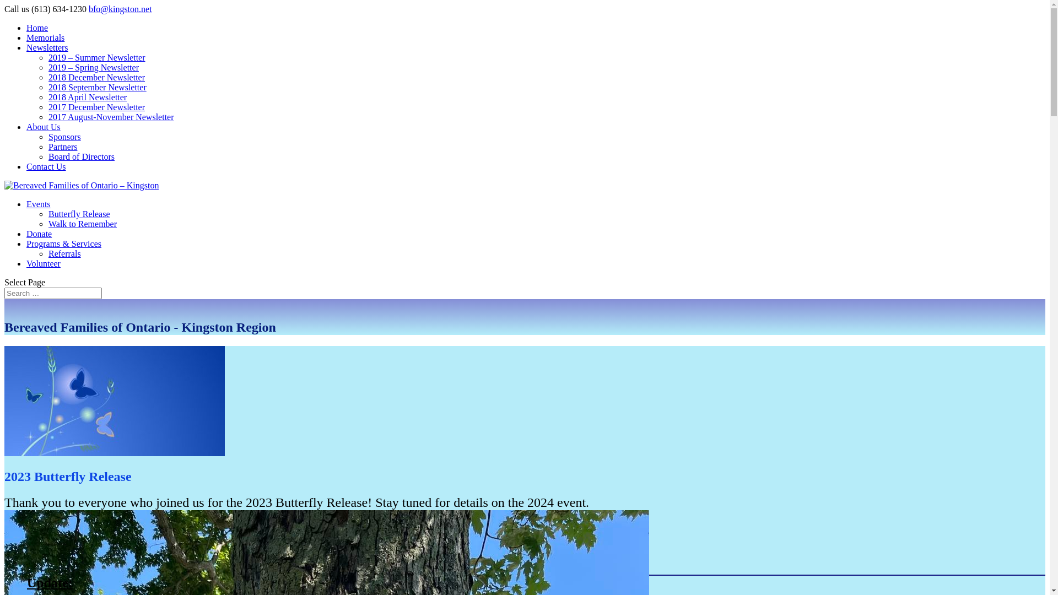 The width and height of the screenshot is (1058, 595). What do you see at coordinates (44, 127) in the screenshot?
I see `About Us` at bounding box center [44, 127].